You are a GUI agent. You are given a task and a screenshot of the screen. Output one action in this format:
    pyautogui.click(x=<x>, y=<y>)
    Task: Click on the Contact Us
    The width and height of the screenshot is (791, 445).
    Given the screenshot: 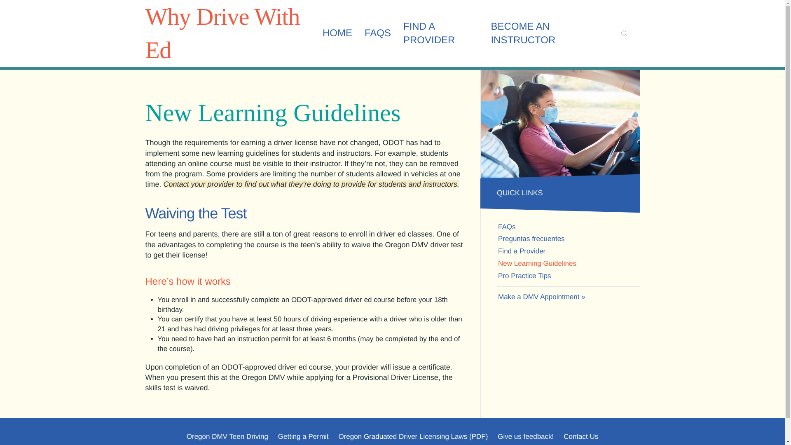 What is the action you would take?
    pyautogui.click(x=580, y=437)
    